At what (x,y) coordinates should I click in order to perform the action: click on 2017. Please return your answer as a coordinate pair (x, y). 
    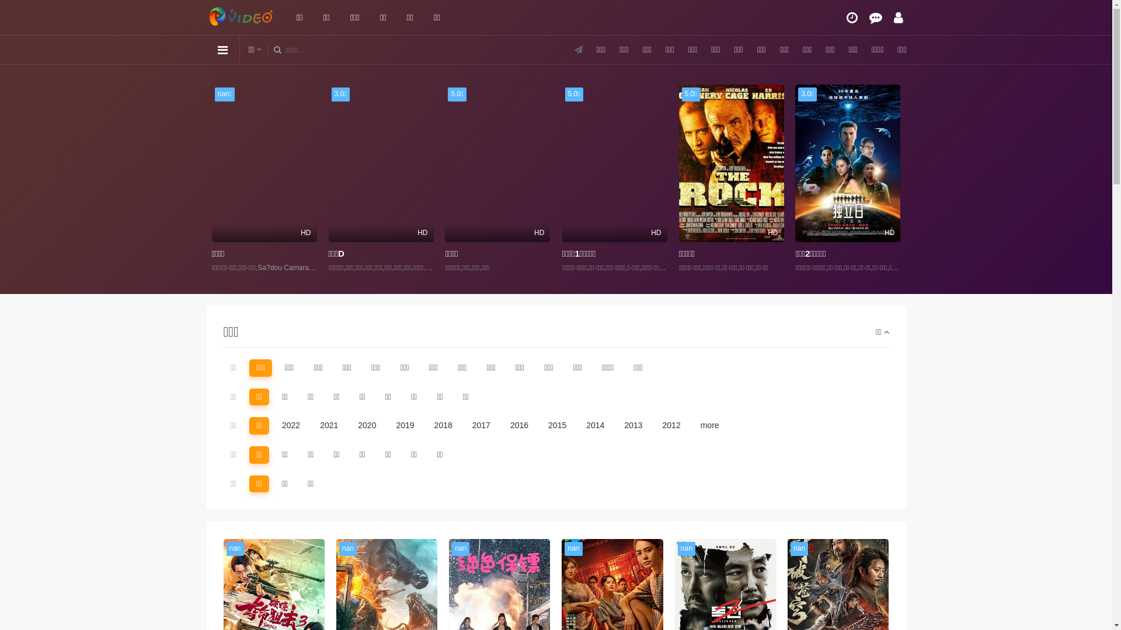
    Looking at the image, I should click on (481, 426).